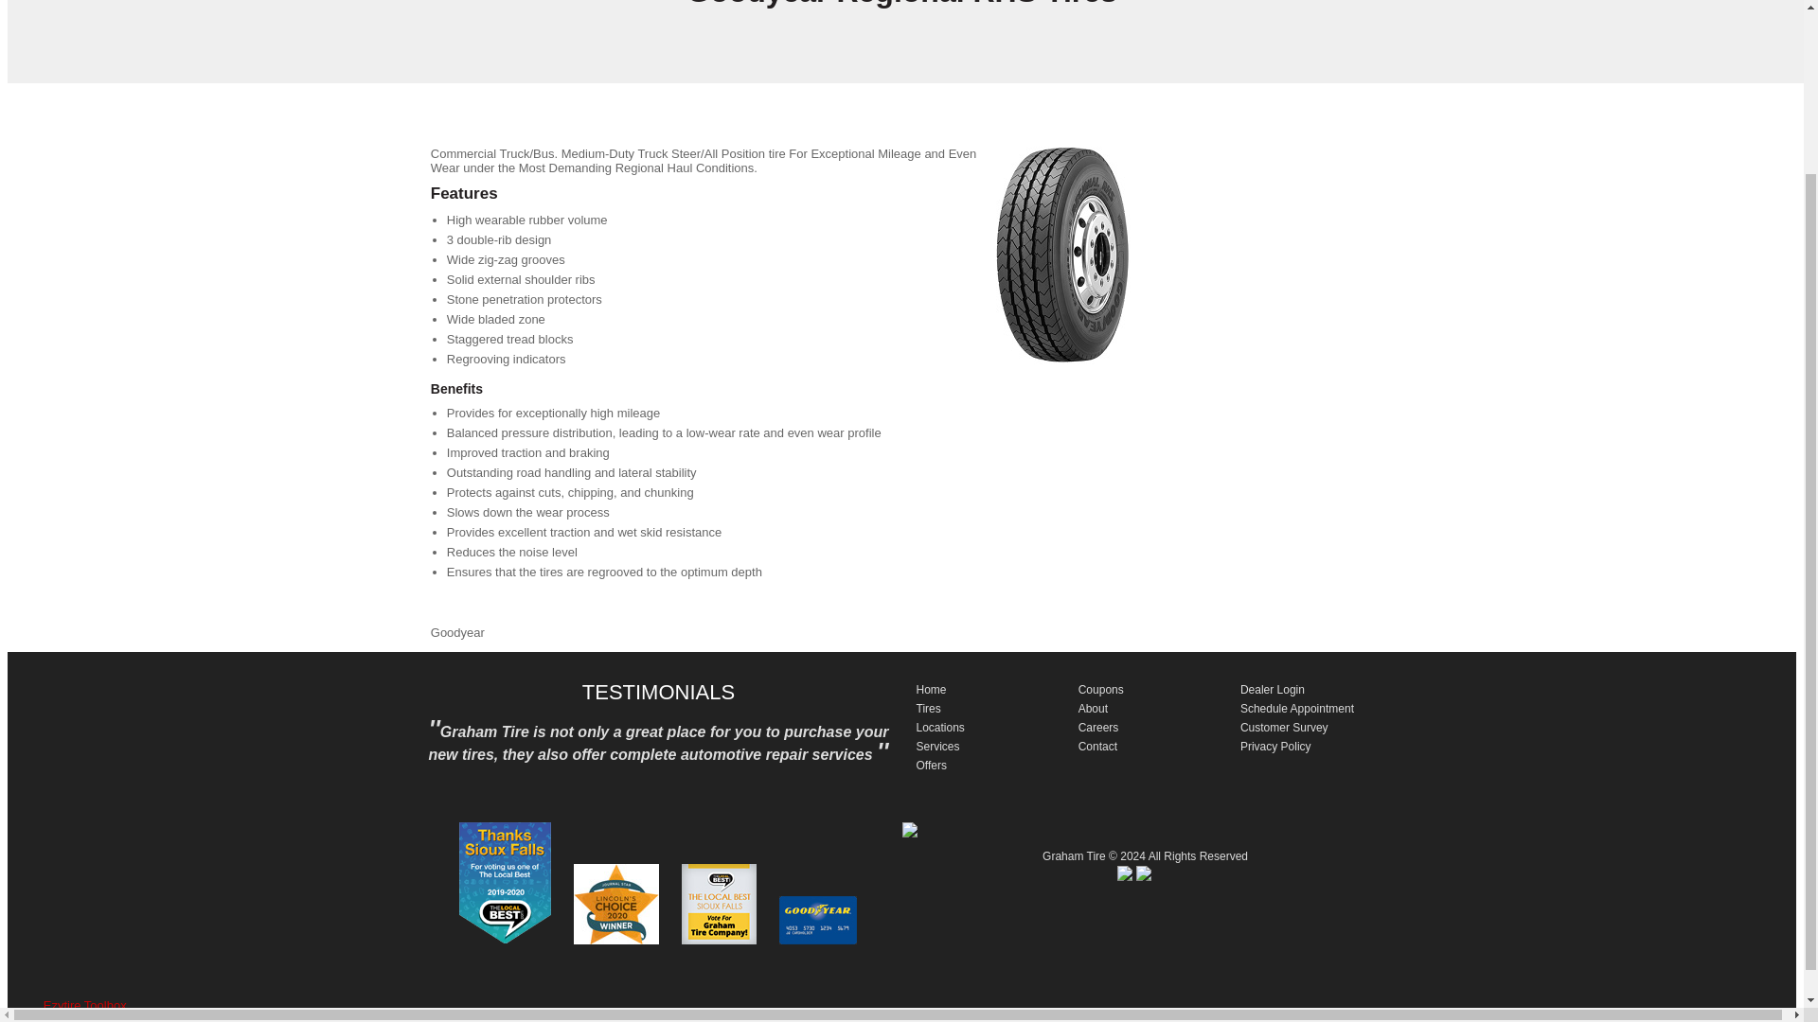  I want to click on Home, so click(932, 689).